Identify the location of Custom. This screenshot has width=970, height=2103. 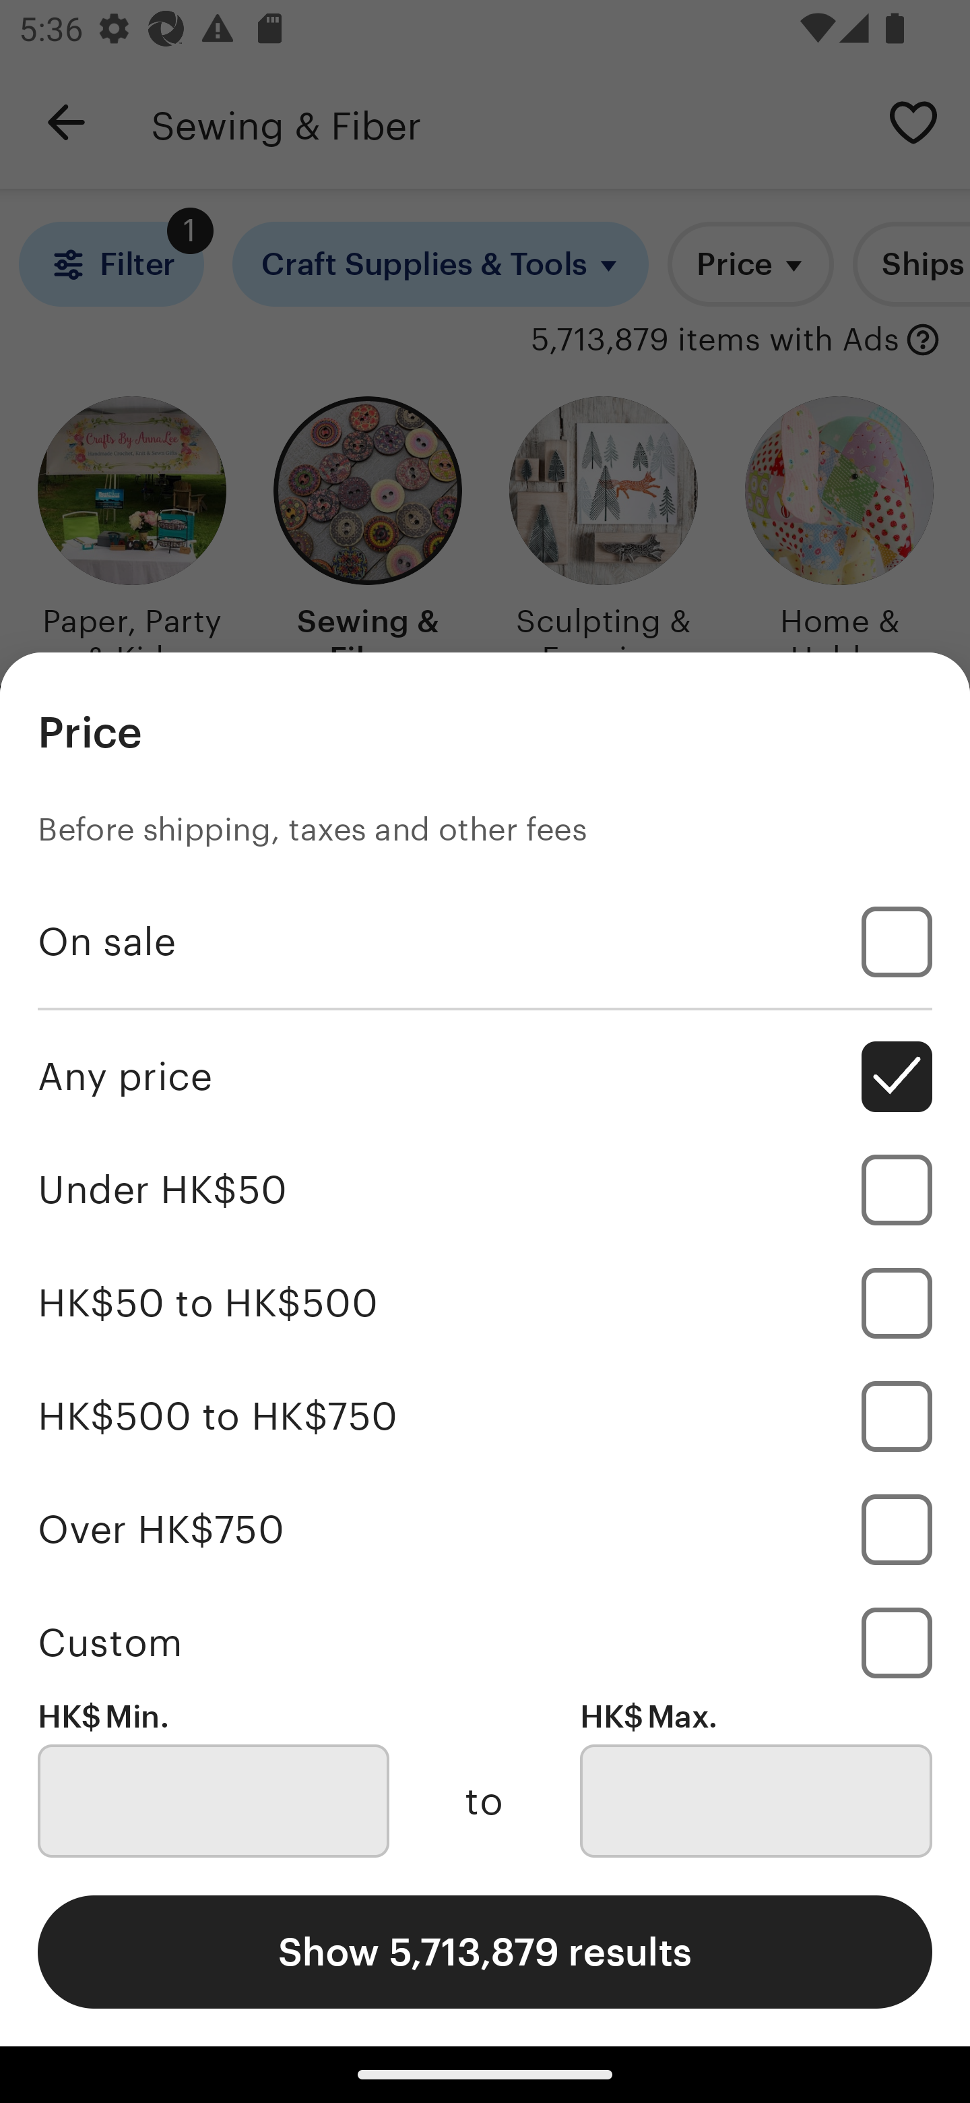
(485, 1642).